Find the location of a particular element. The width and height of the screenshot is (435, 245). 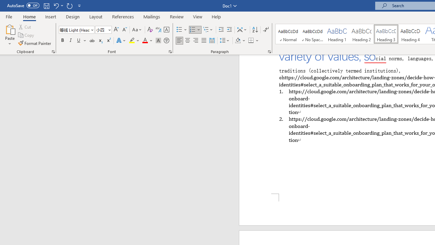

Undo Paragraph Alignment is located at coordinates (56, 5).